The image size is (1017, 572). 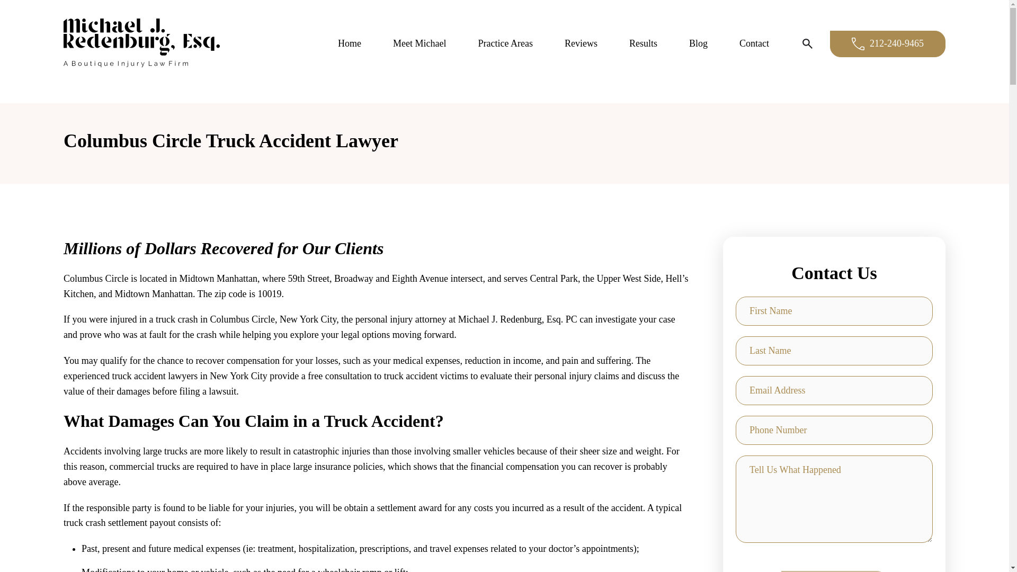 I want to click on Blog, so click(x=698, y=43).